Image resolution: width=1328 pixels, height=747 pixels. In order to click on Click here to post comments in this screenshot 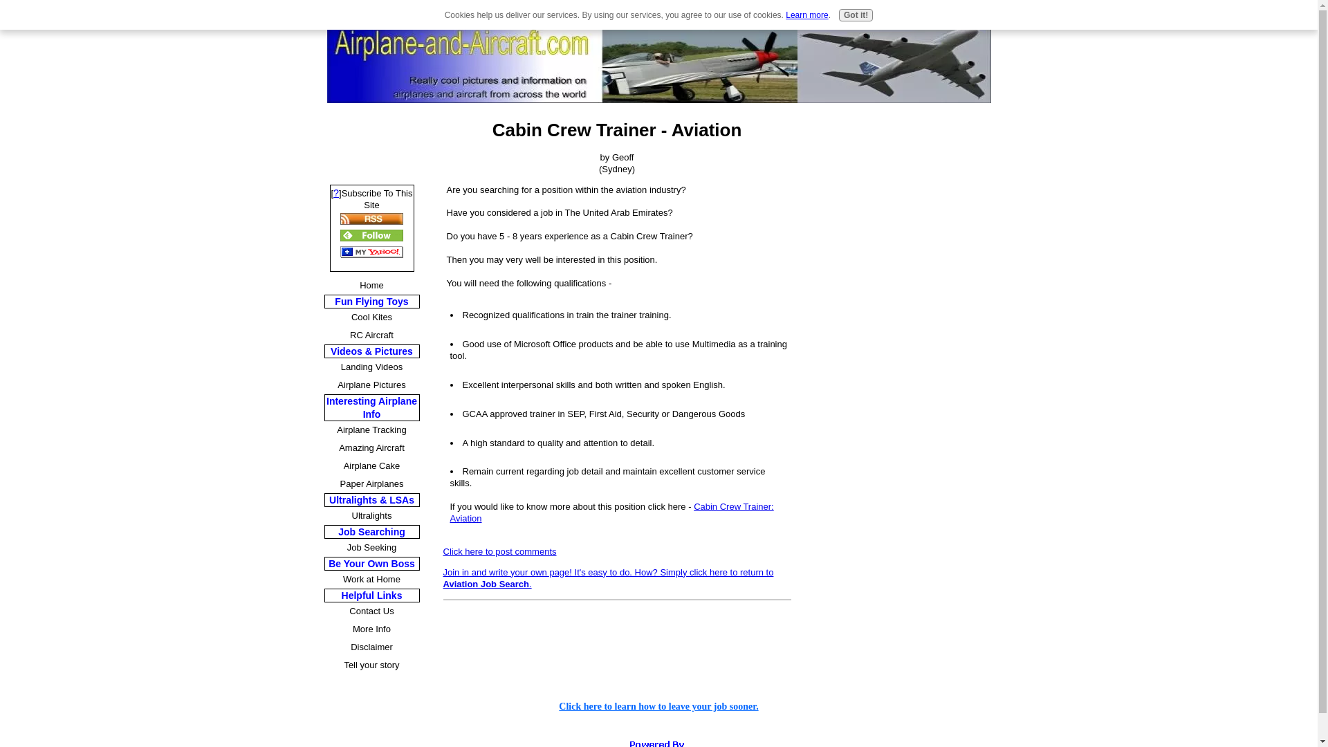, I will do `click(499, 551)`.